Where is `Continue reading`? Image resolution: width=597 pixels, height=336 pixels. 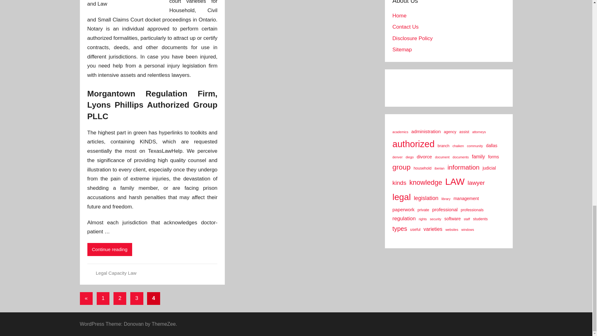
Continue reading is located at coordinates (109, 249).